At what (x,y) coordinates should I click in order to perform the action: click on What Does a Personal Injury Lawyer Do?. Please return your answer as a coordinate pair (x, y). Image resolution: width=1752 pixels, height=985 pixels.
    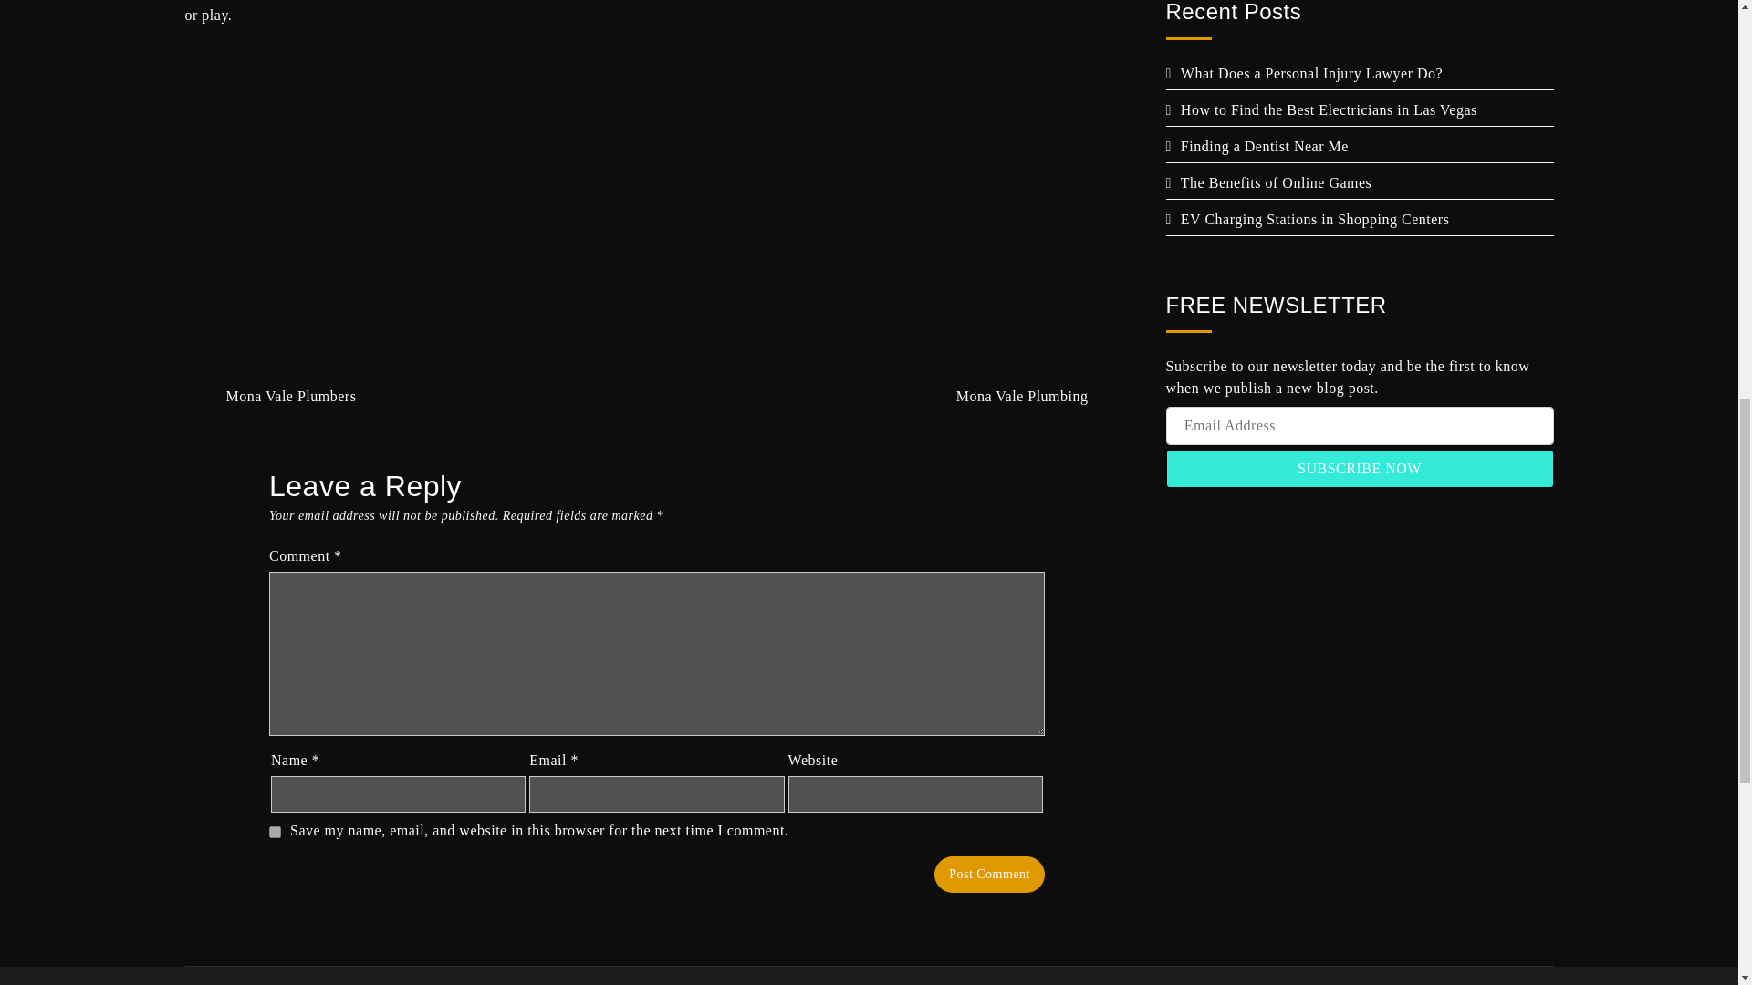
    Looking at the image, I should click on (1305, 73).